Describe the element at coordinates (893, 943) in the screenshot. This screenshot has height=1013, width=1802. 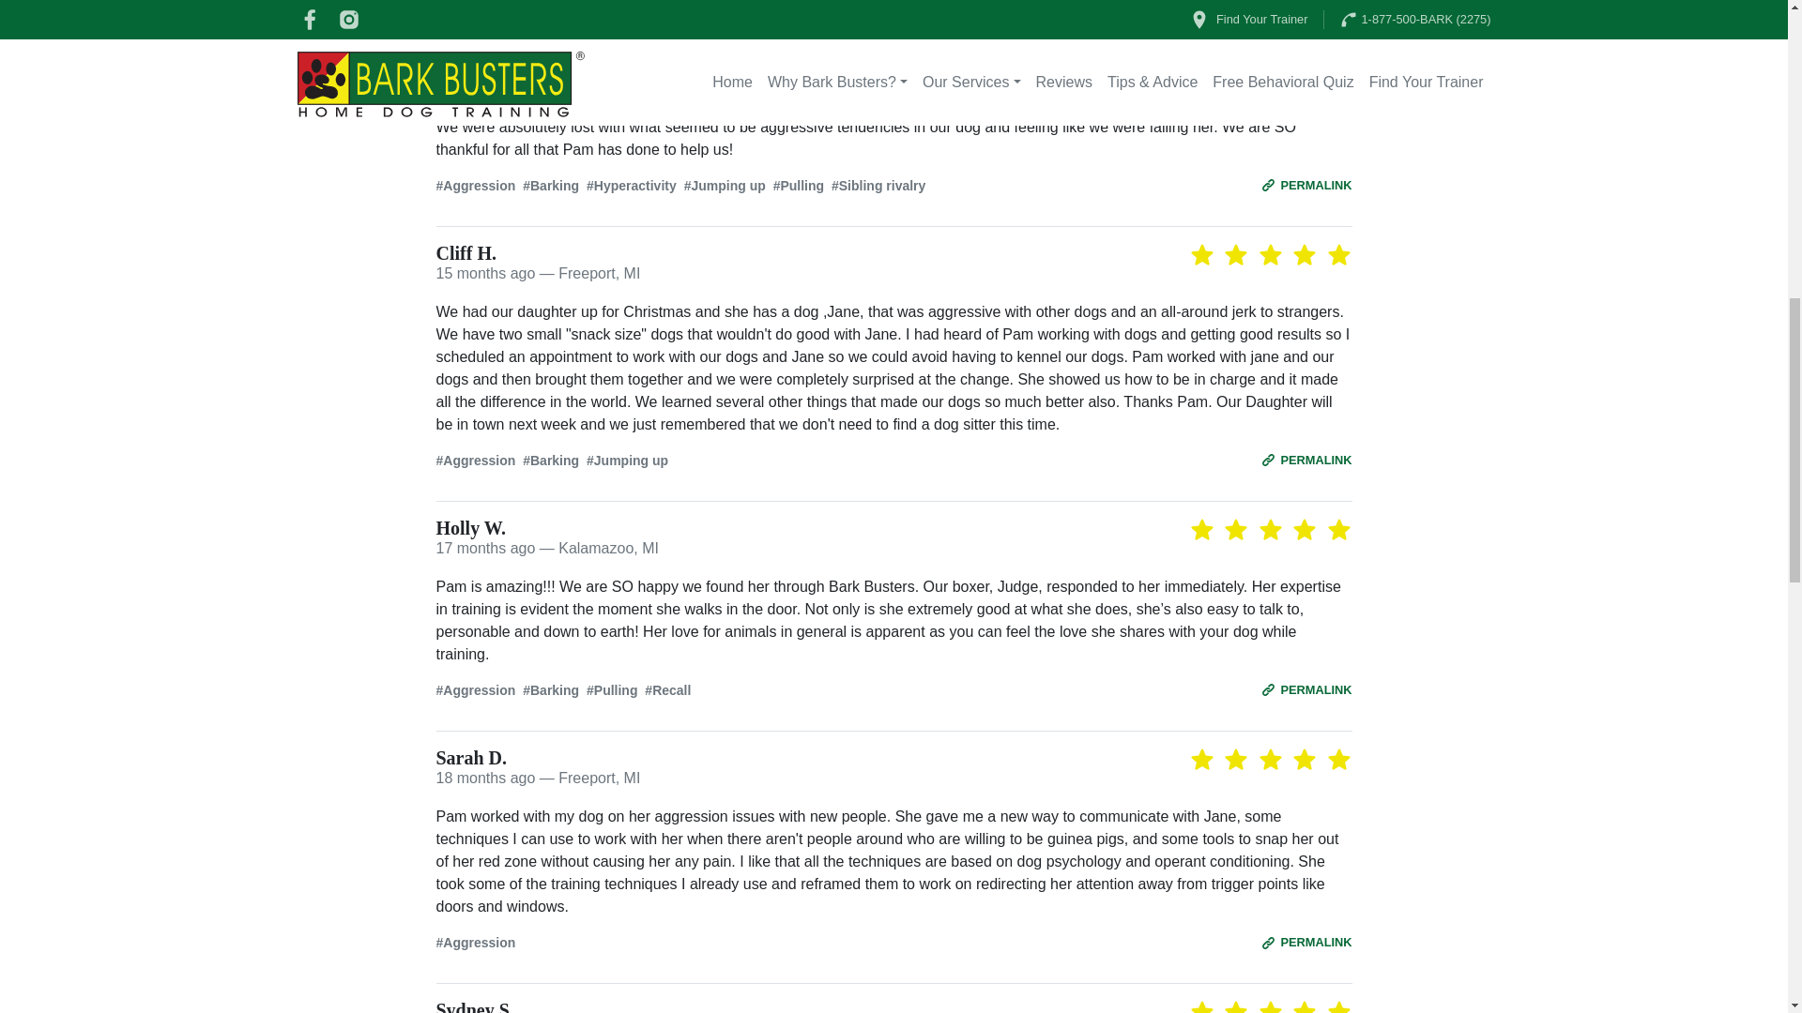
I see `Behaviors` at that location.